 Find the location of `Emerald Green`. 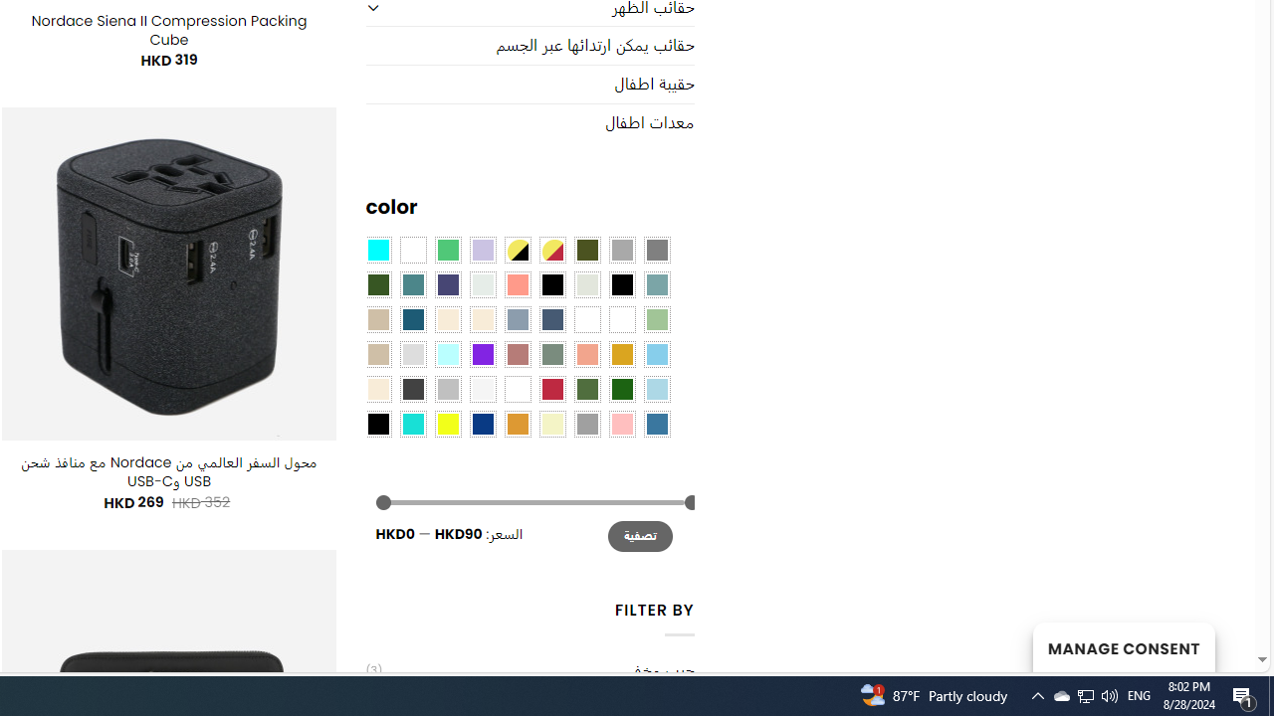

Emerald Green is located at coordinates (448, 250).